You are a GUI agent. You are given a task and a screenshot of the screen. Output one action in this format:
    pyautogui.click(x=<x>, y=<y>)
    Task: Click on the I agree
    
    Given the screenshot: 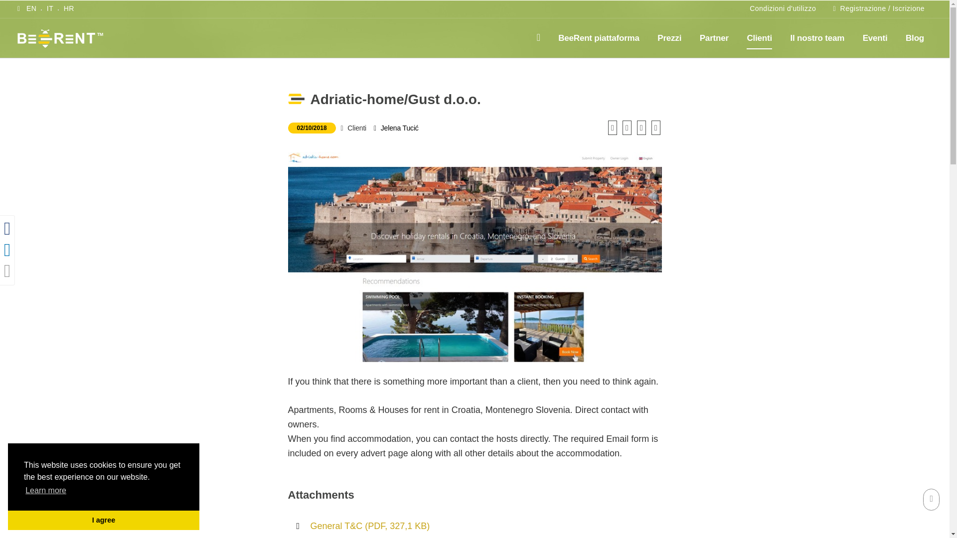 What is the action you would take?
    pyautogui.click(x=103, y=520)
    